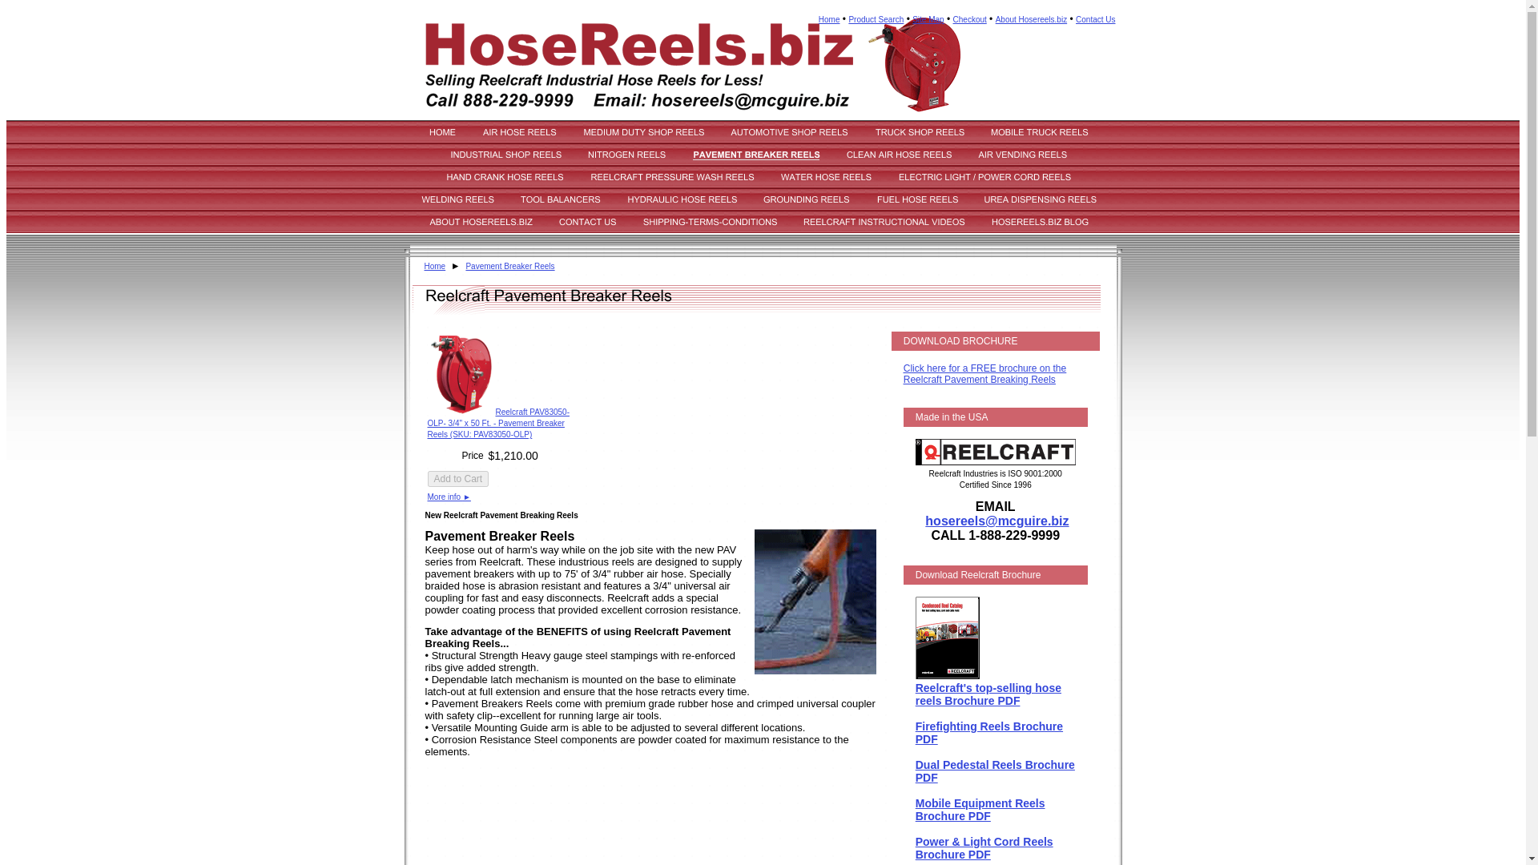 Image resolution: width=1538 pixels, height=865 pixels. I want to click on Home, so click(828, 19).